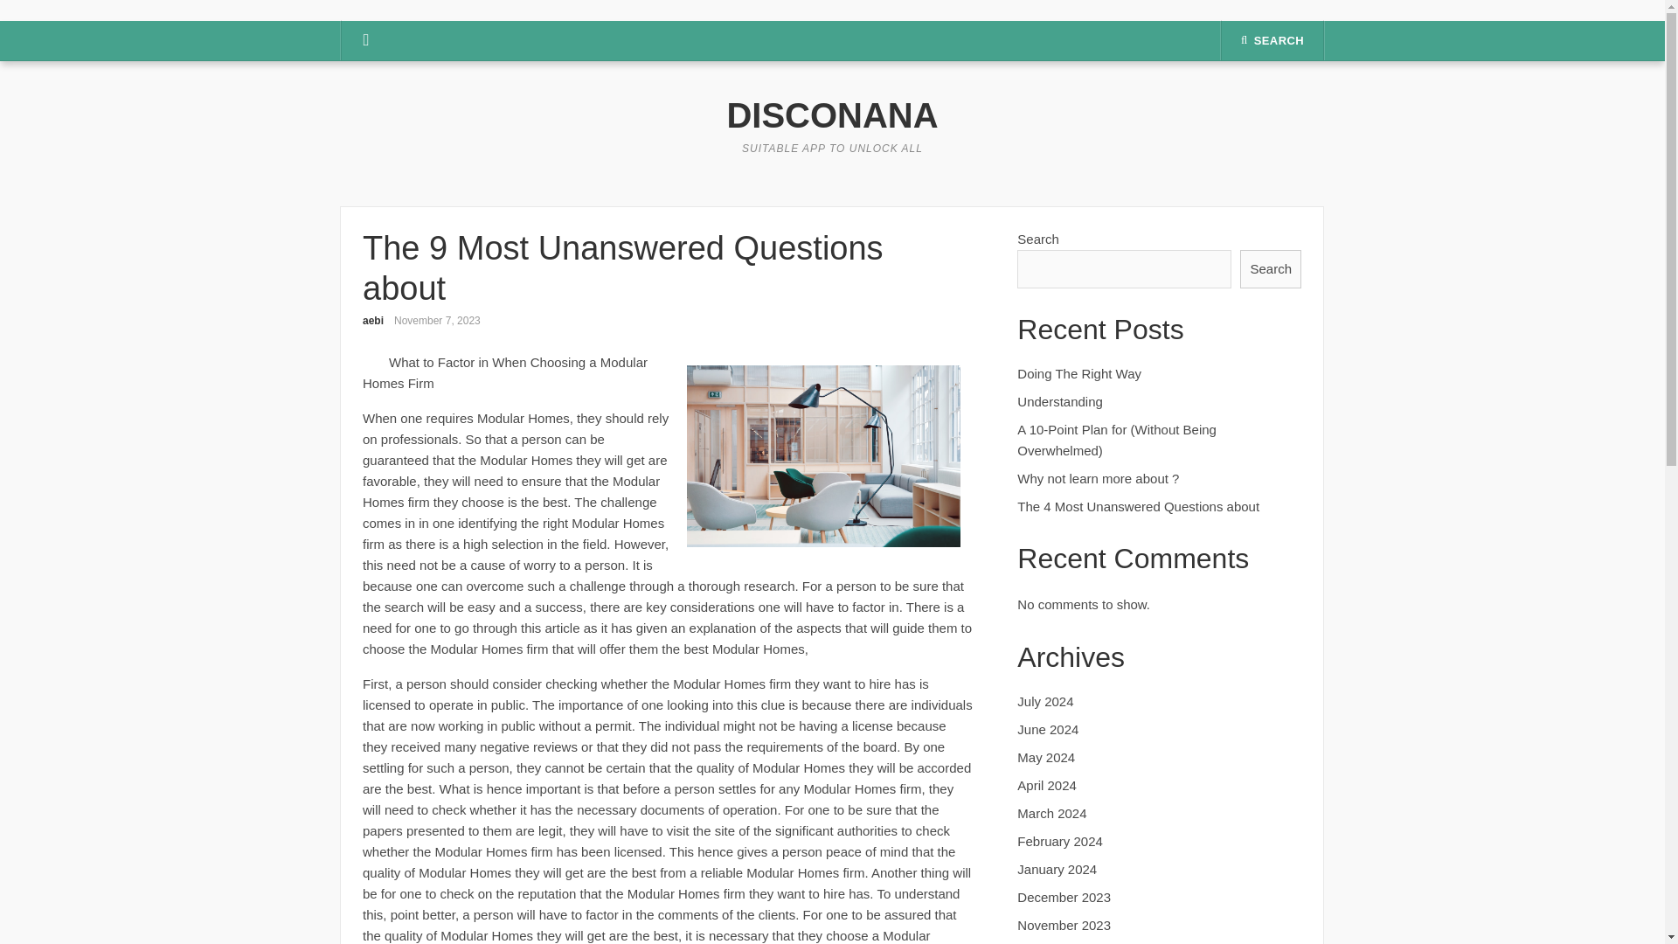 The height and width of the screenshot is (944, 1678). Describe the element at coordinates (1047, 785) in the screenshot. I see `April 2024` at that location.